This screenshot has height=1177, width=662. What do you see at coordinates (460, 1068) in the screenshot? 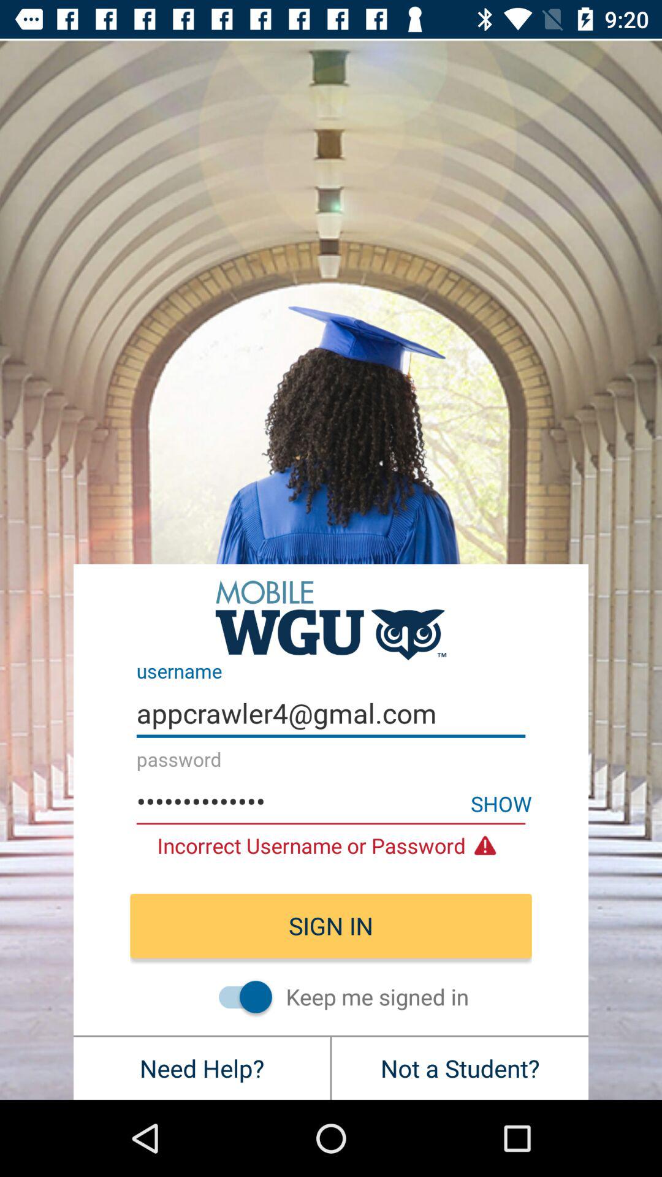
I see `tap not a student?` at bounding box center [460, 1068].